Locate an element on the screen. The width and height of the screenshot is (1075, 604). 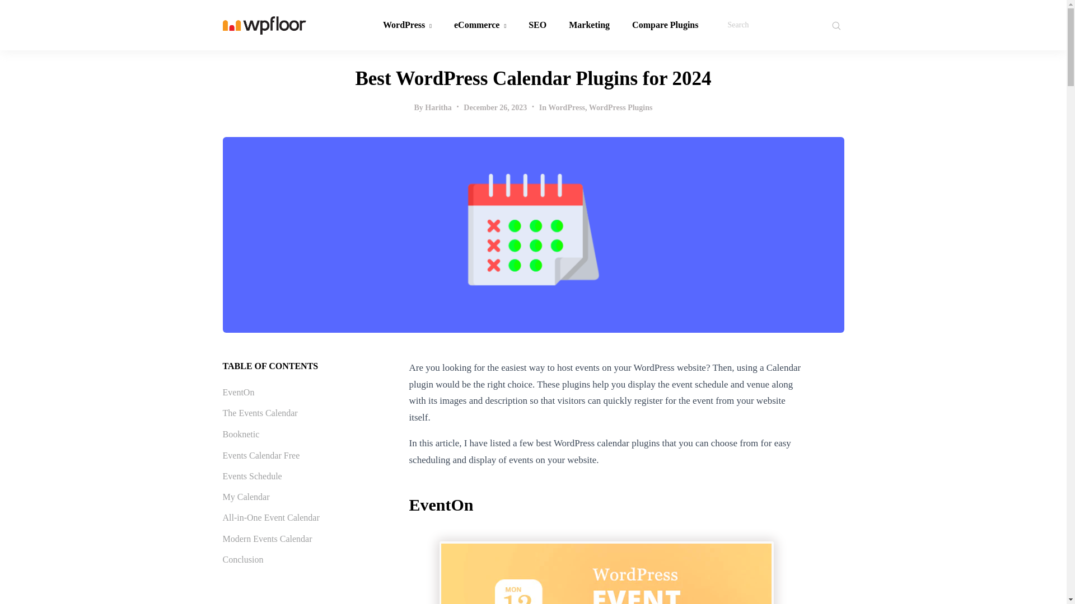
EventOn is located at coordinates (239, 392).